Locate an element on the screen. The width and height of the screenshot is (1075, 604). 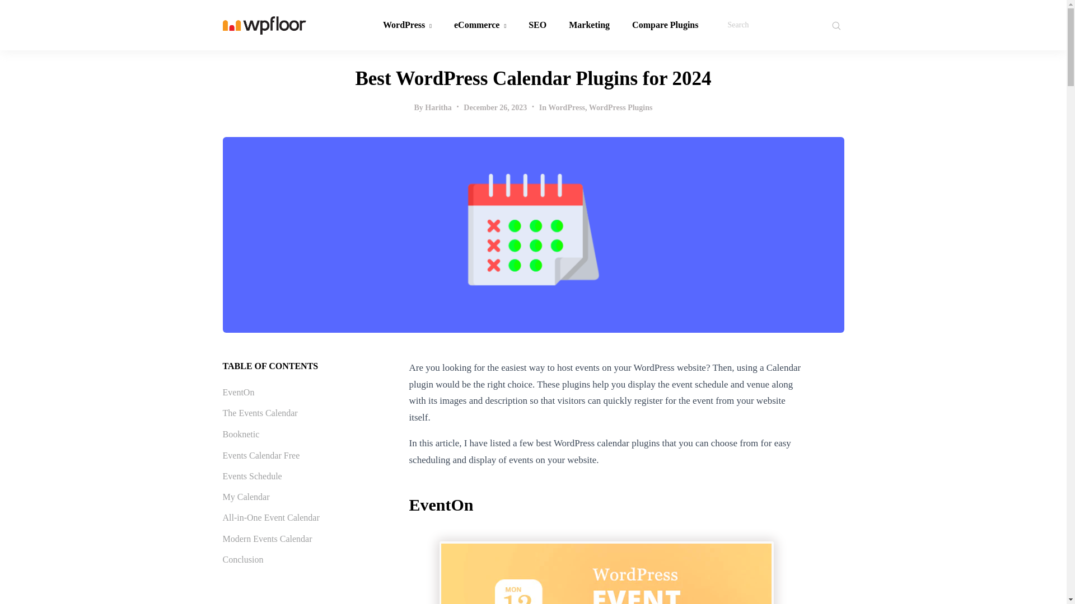
EventOn is located at coordinates (239, 392).